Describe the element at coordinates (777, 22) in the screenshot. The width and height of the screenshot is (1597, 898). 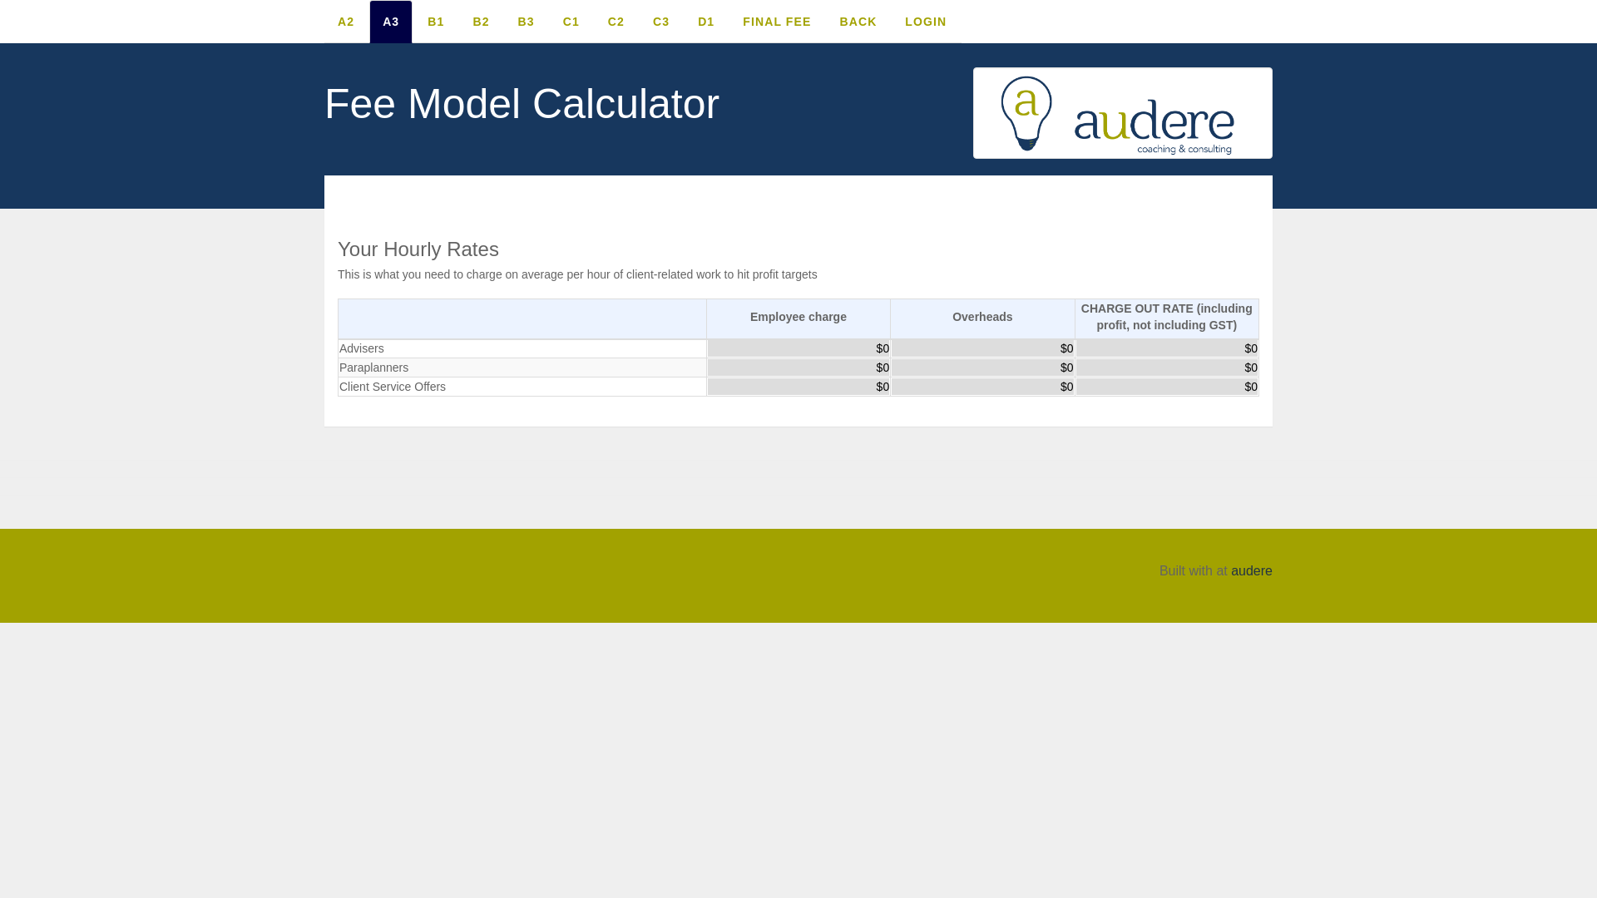
I see `FINAL FEE` at that location.